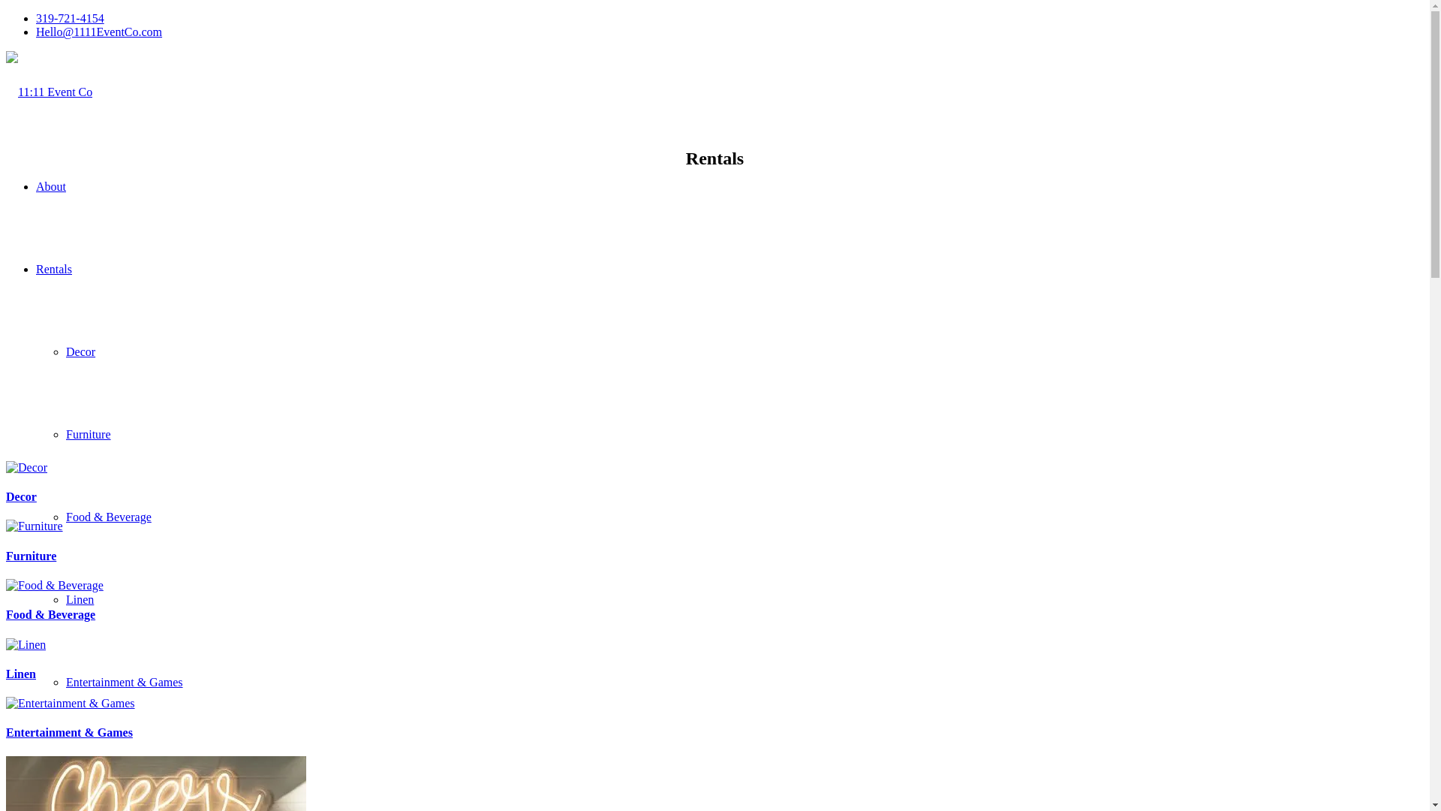  I want to click on New, so click(77, 764).